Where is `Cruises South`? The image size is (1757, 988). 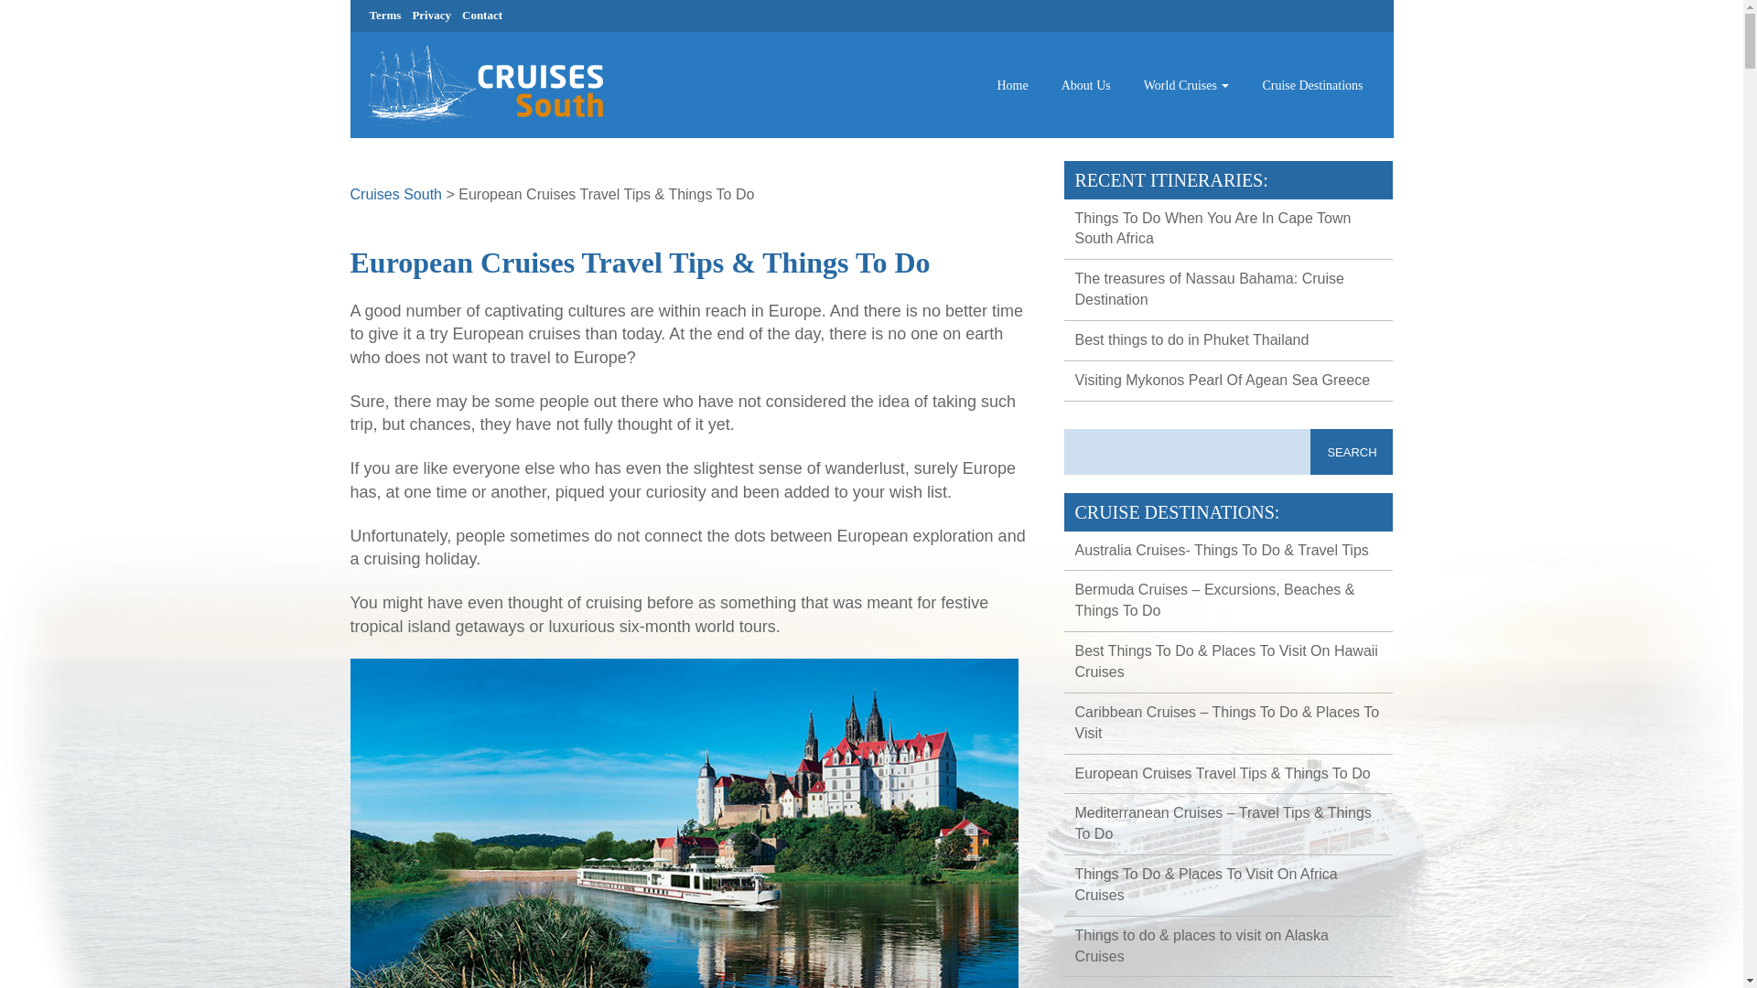
Cruises South is located at coordinates (395, 194).